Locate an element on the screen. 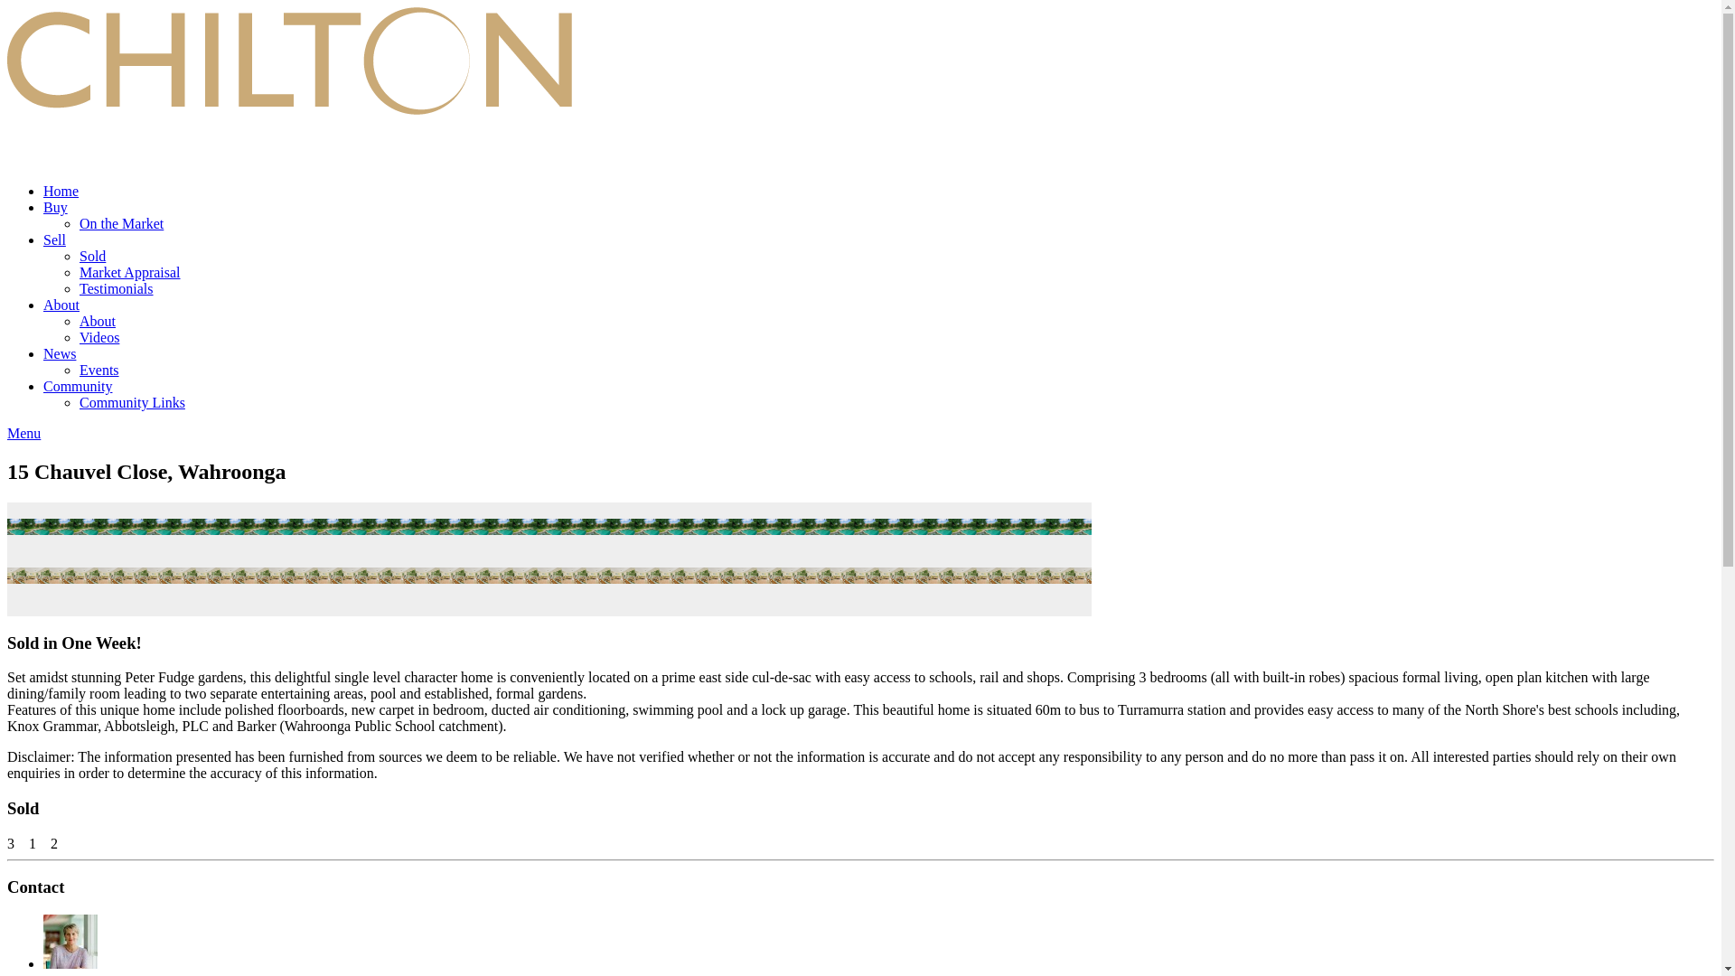 The width and height of the screenshot is (1735, 976). Buy is located at coordinates (55, 207).